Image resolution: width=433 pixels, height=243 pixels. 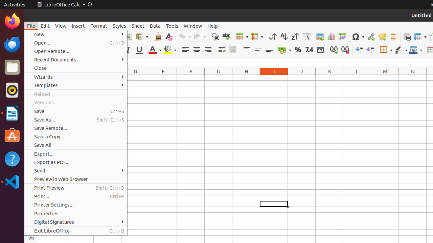 What do you see at coordinates (76, 154) in the screenshot?
I see `Export...` at bounding box center [76, 154].